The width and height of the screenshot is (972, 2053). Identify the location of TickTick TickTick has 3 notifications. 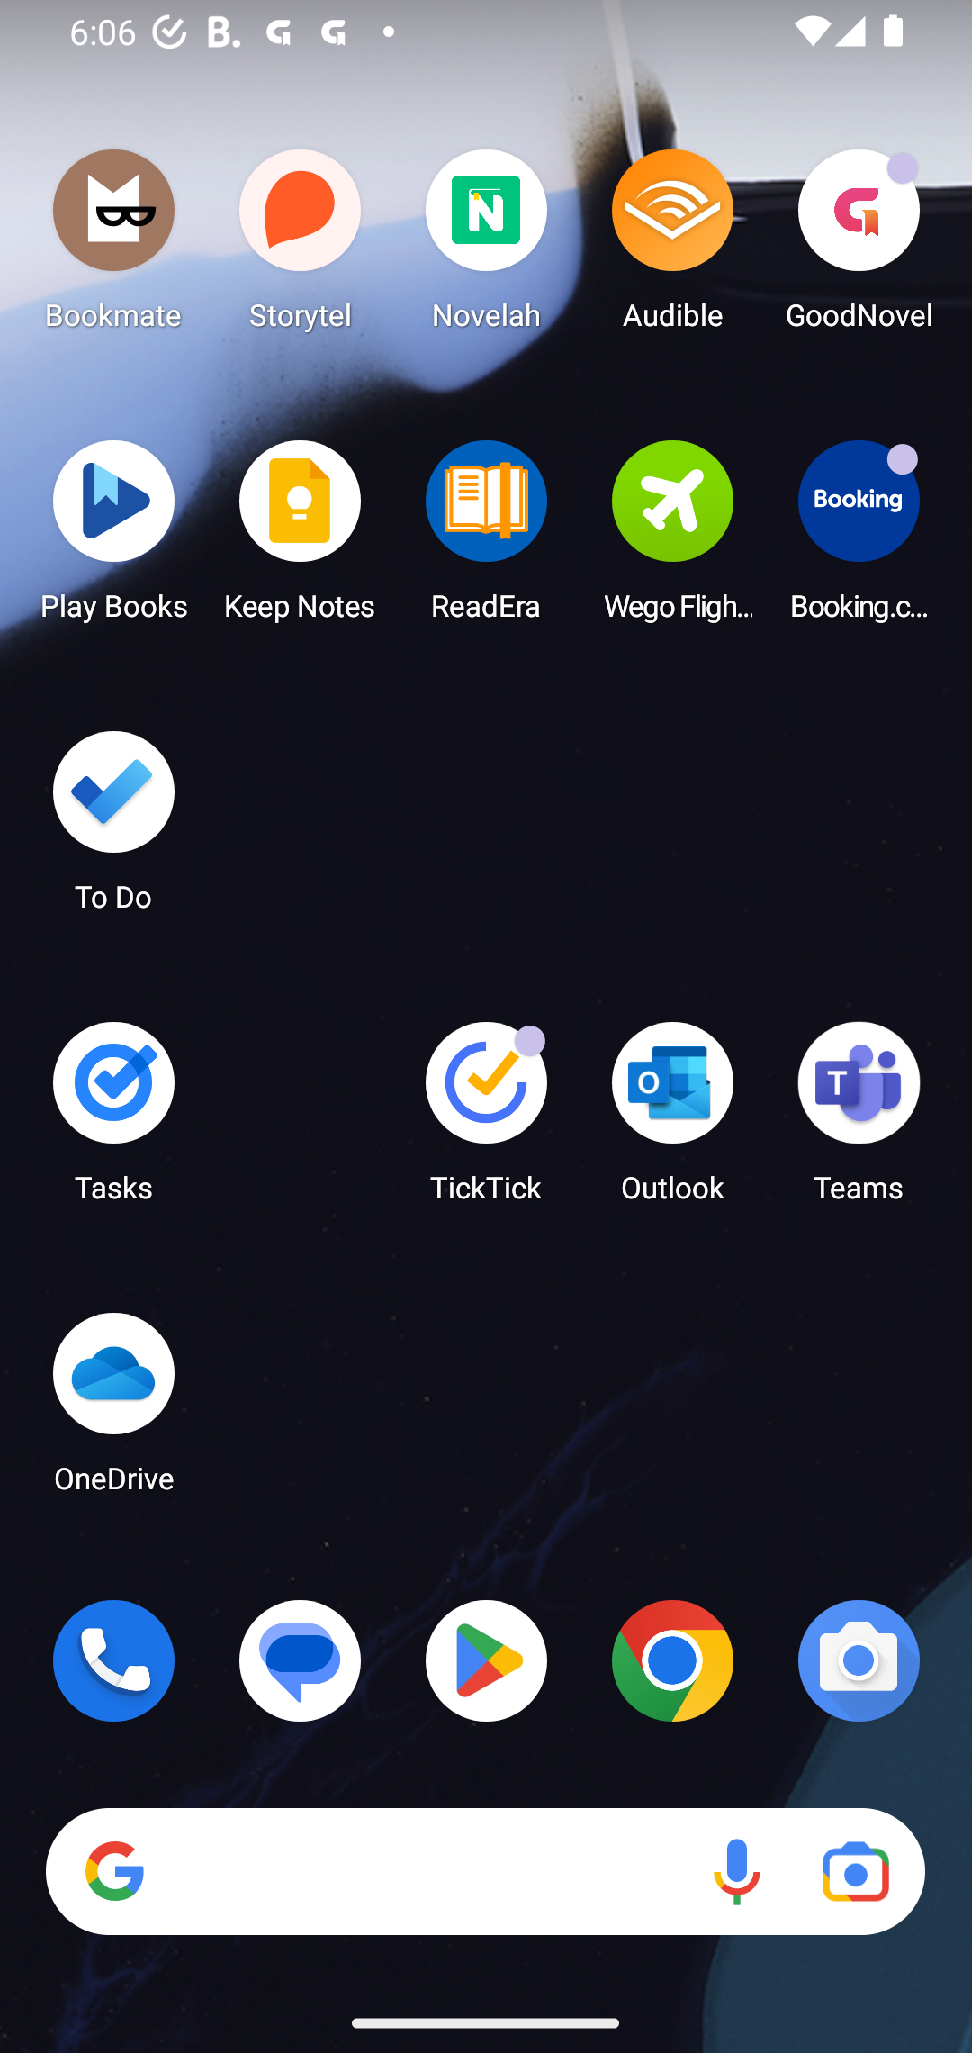
(486, 1120).